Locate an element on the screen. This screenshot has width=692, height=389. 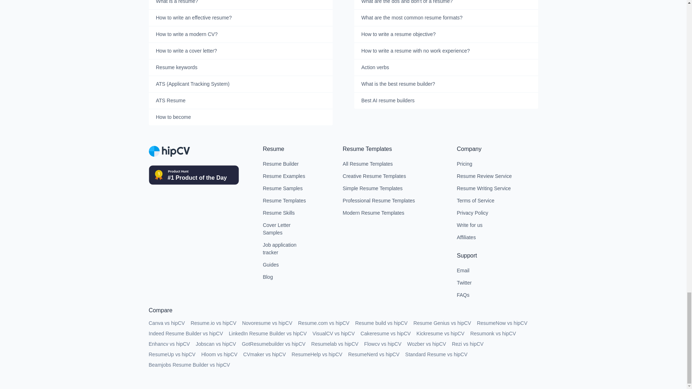
Resume Builder is located at coordinates (286, 164).